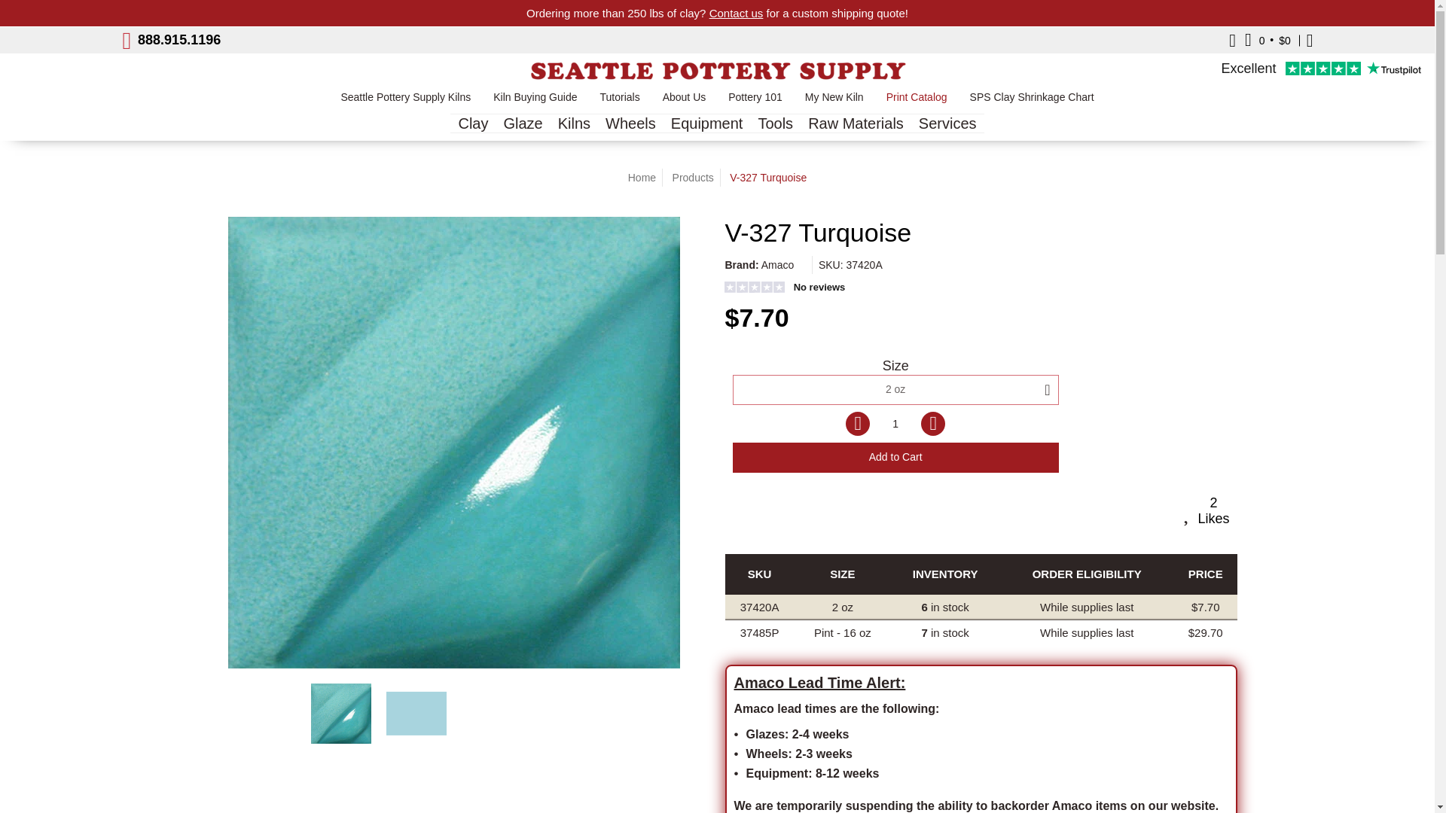  Describe the element at coordinates (405, 101) in the screenshot. I see `Seattle Pottery Supply Kilns` at that location.